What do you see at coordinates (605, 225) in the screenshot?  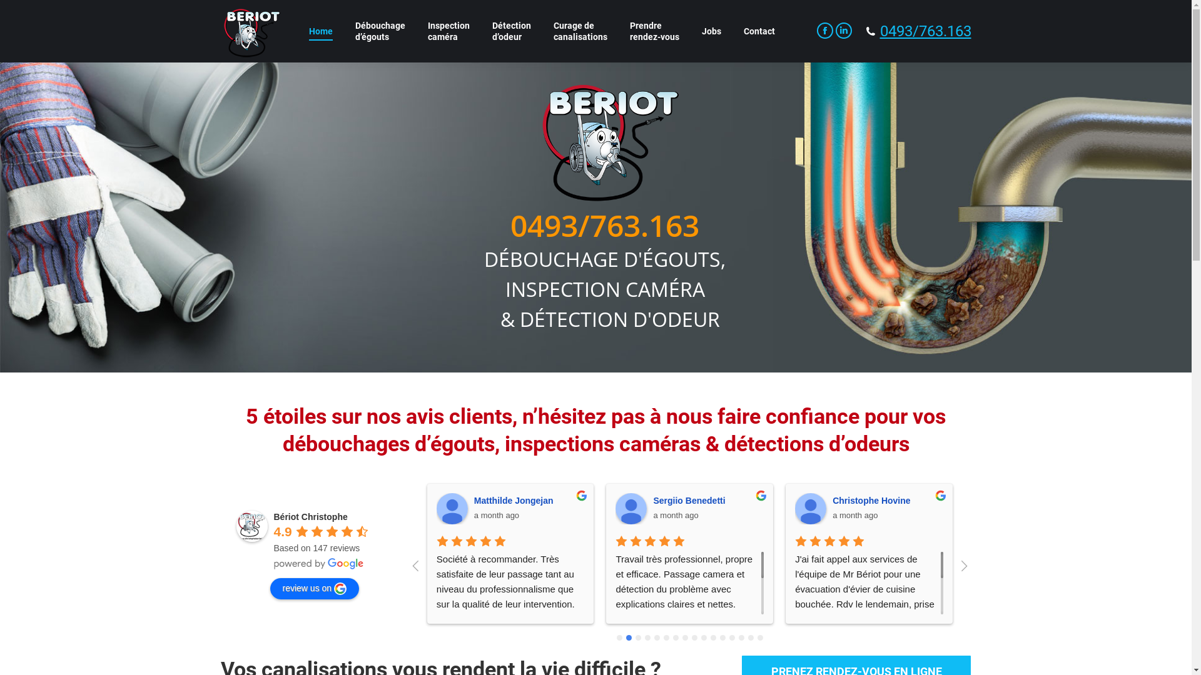 I see `0493/763.163` at bounding box center [605, 225].